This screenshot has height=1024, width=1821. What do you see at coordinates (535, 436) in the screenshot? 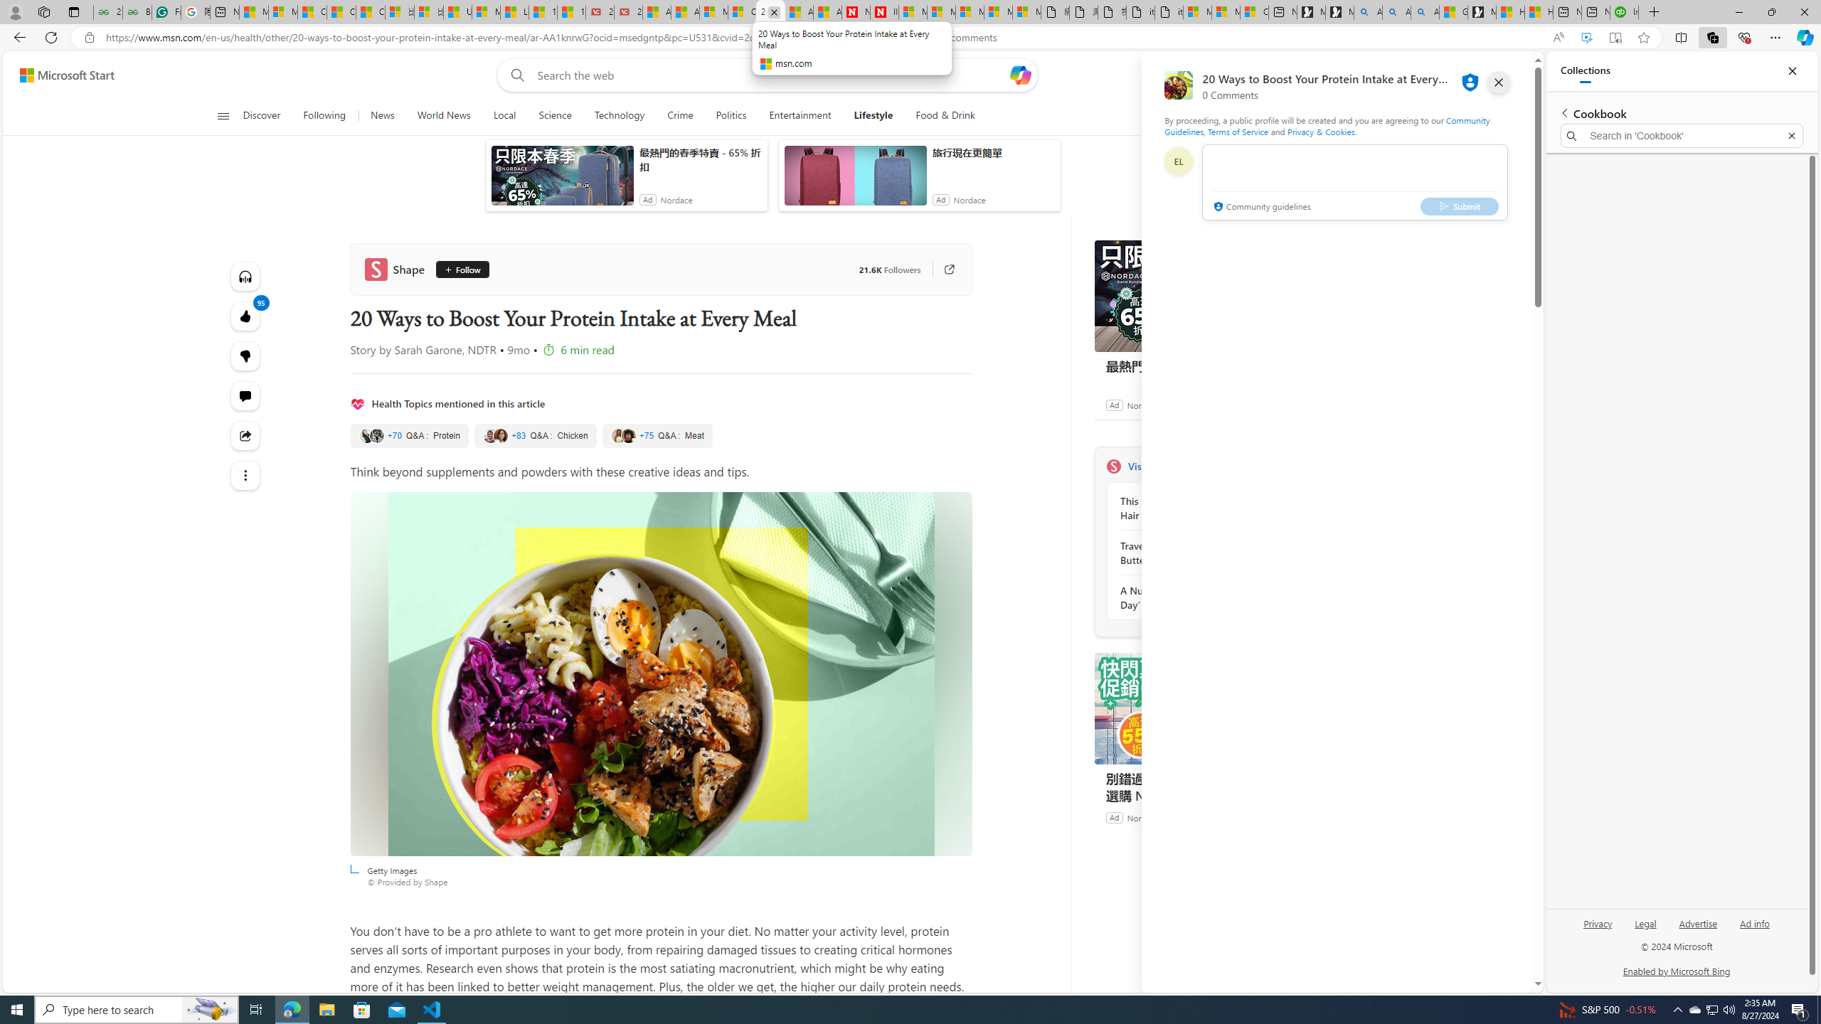
I see `Chicken` at bounding box center [535, 436].